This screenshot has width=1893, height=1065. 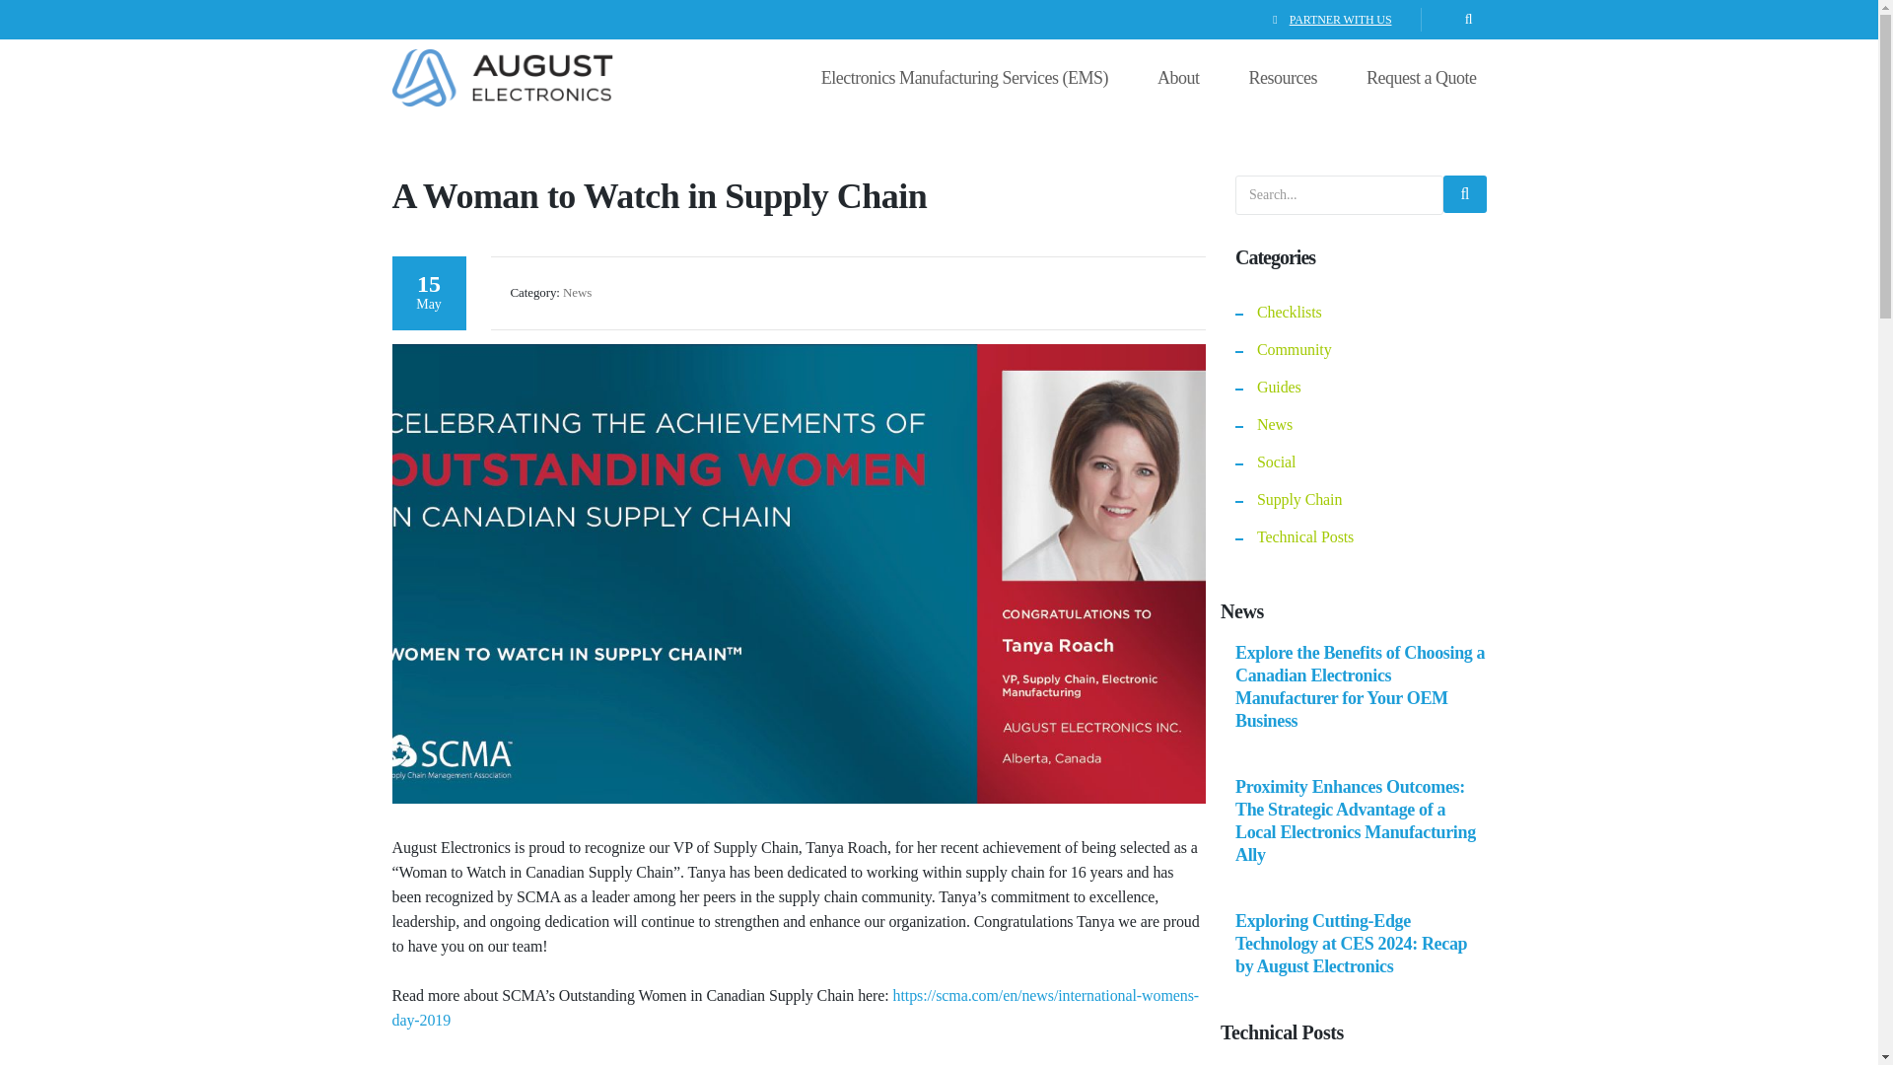 What do you see at coordinates (1340, 20) in the screenshot?
I see `PARTNER WITH US` at bounding box center [1340, 20].